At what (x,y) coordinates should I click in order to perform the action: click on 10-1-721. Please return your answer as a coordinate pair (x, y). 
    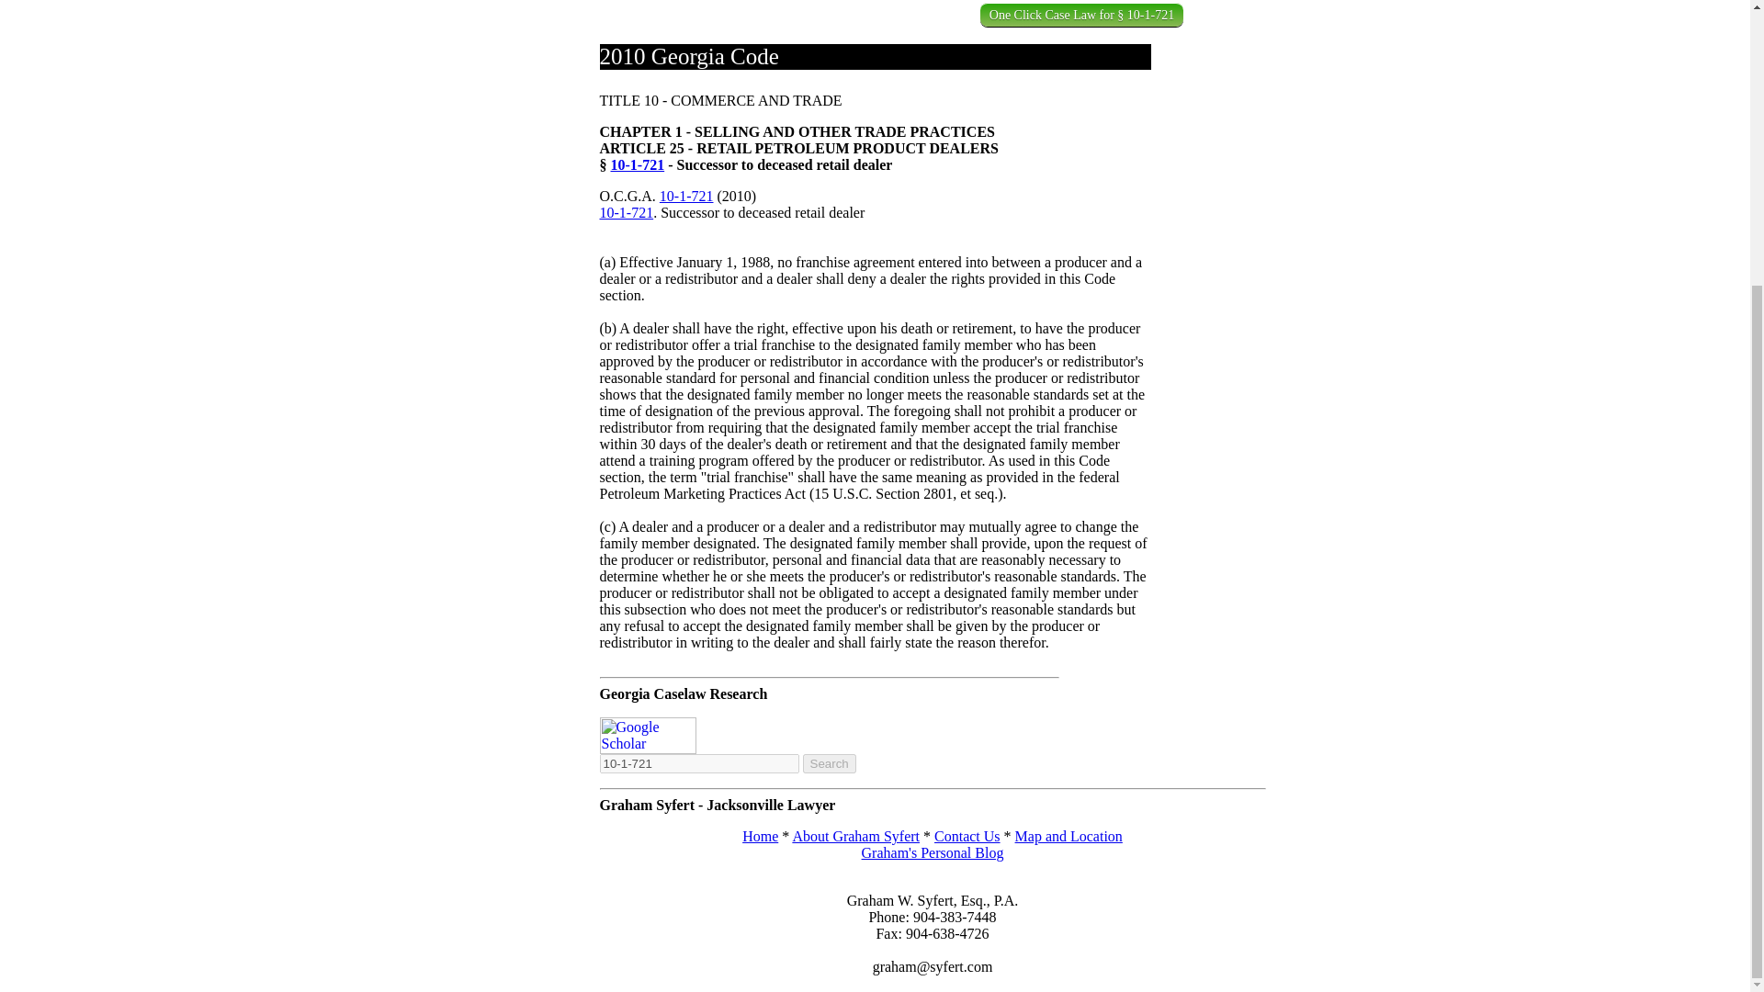
    Looking at the image, I should click on (626, 211).